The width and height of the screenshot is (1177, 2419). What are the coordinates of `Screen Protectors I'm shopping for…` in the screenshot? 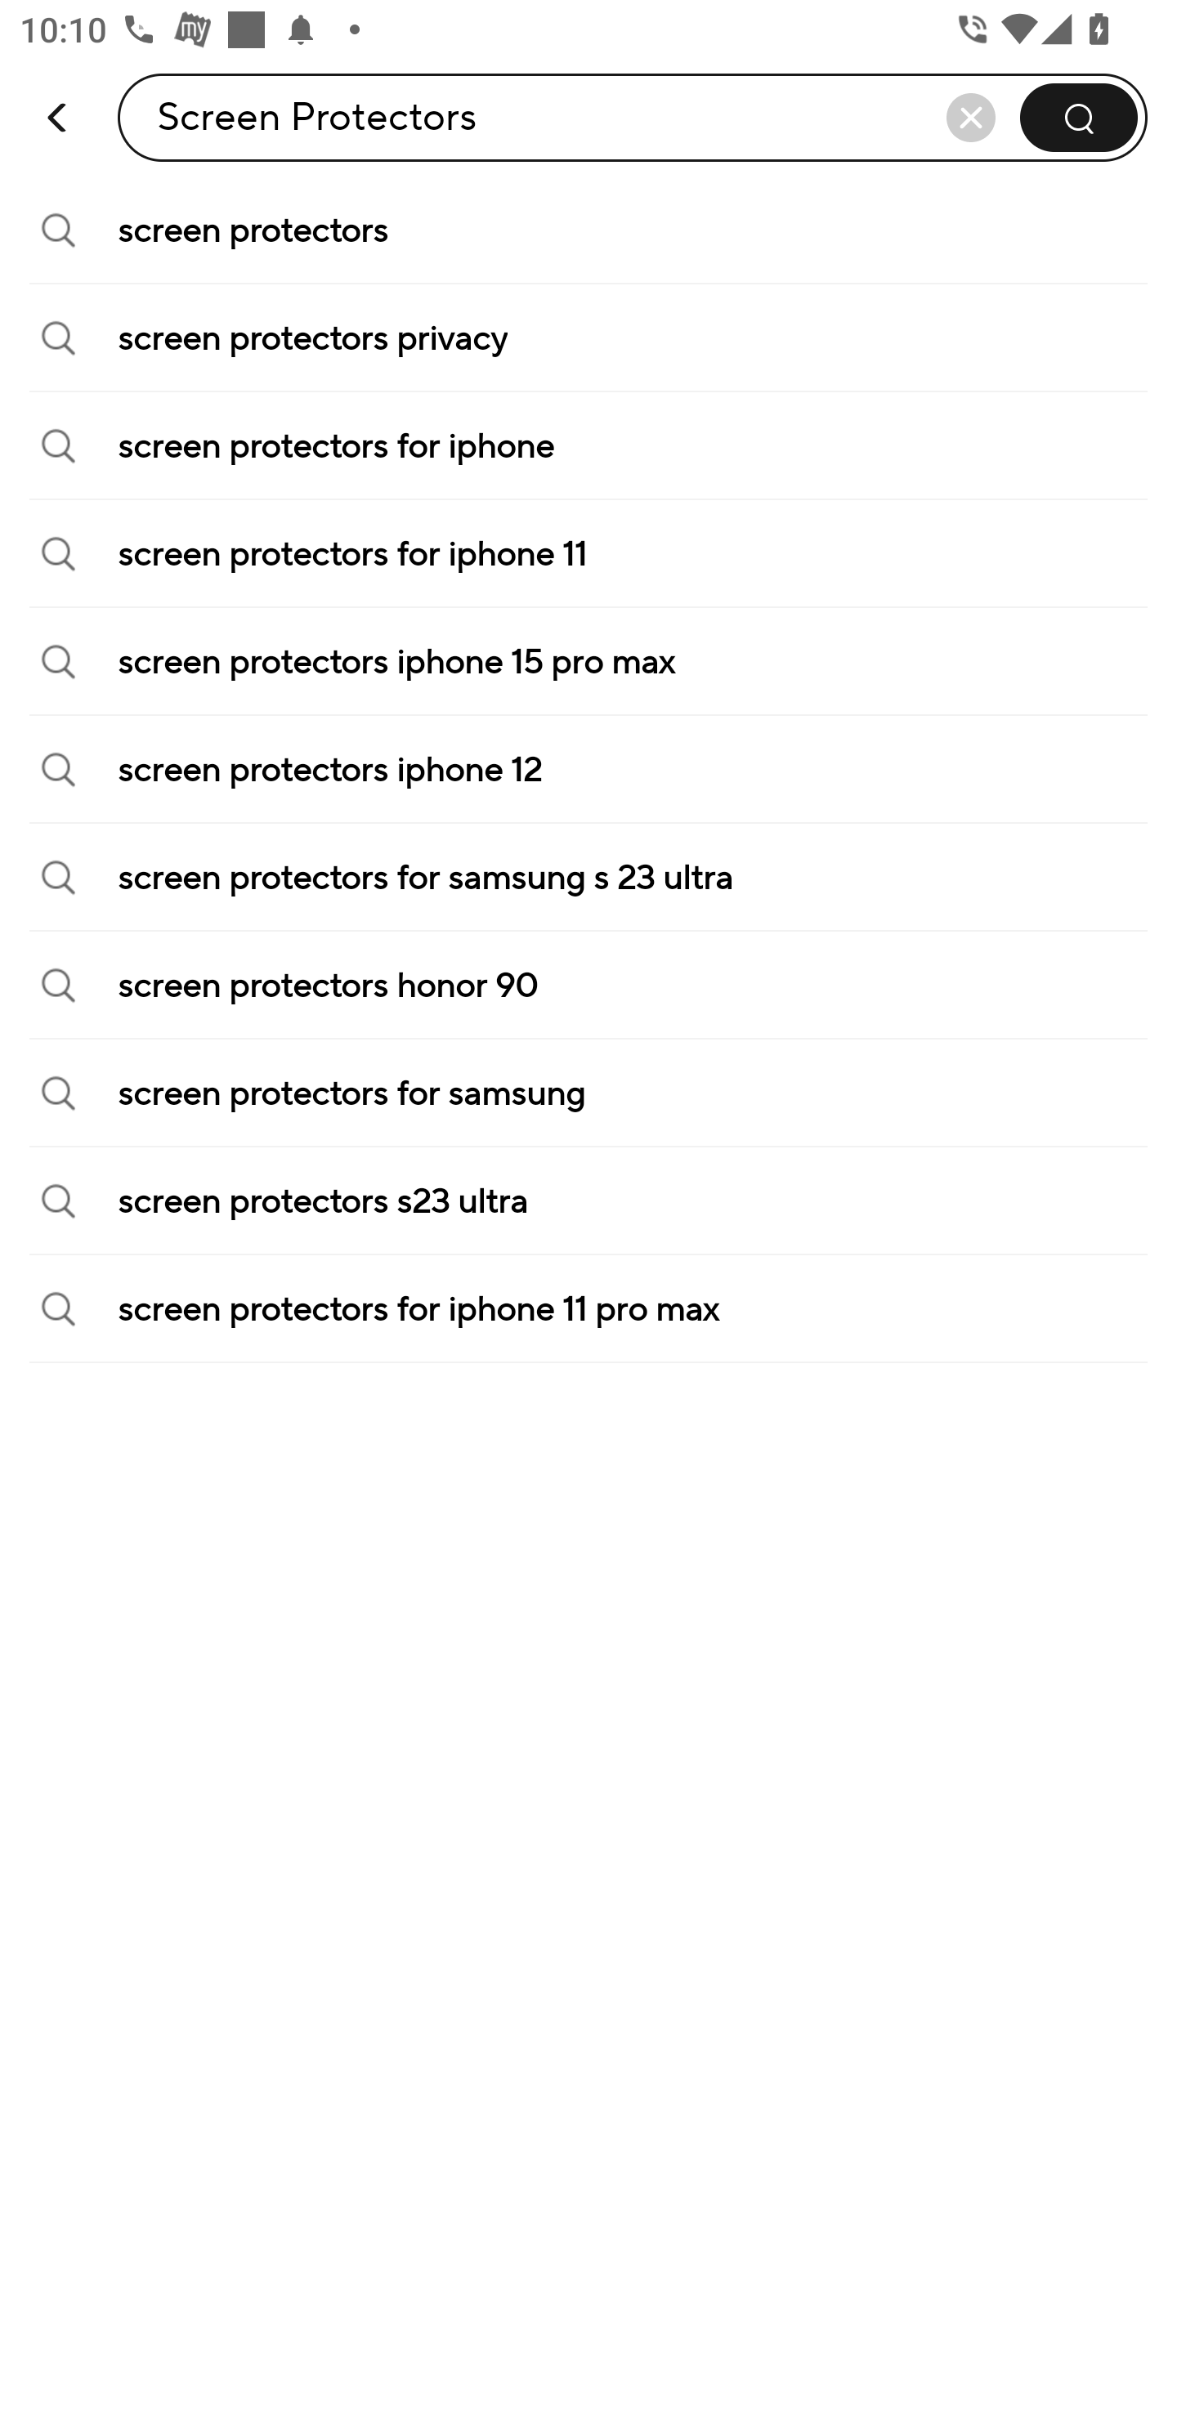 It's located at (633, 117).